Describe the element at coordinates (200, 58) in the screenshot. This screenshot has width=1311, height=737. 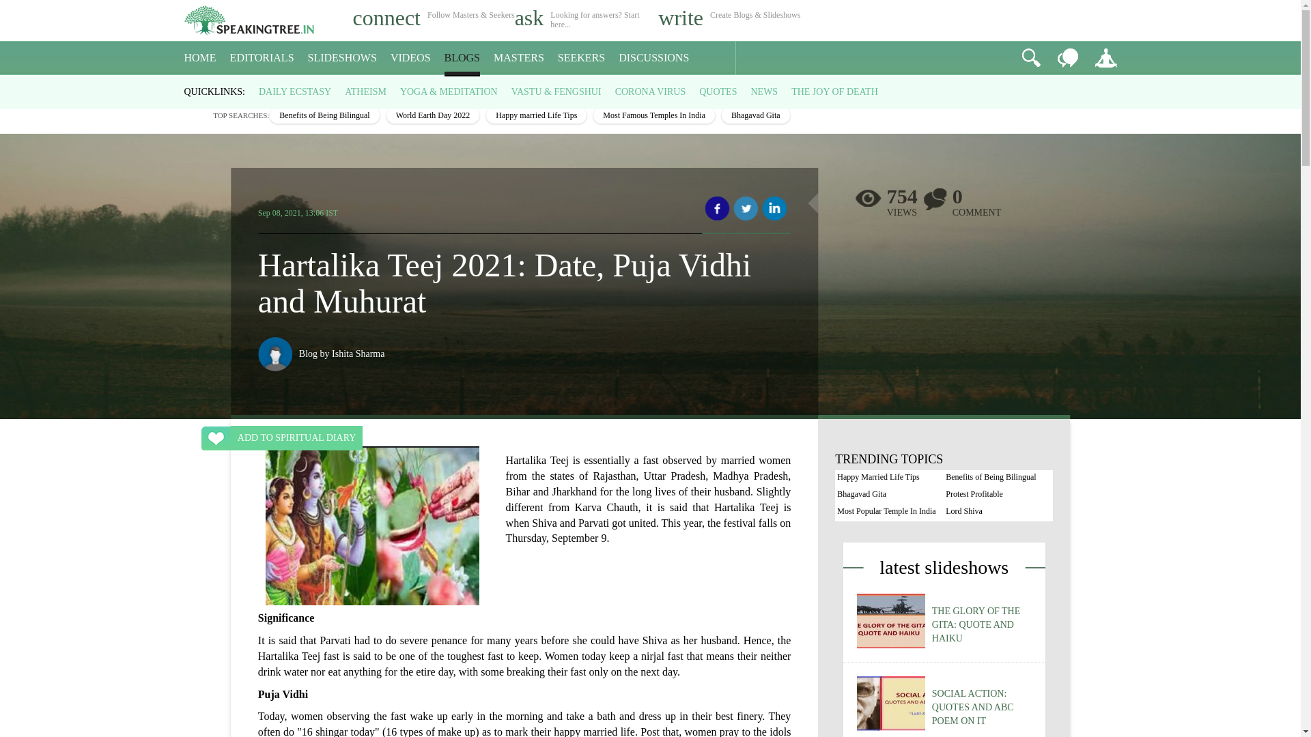
I see `HOME` at that location.